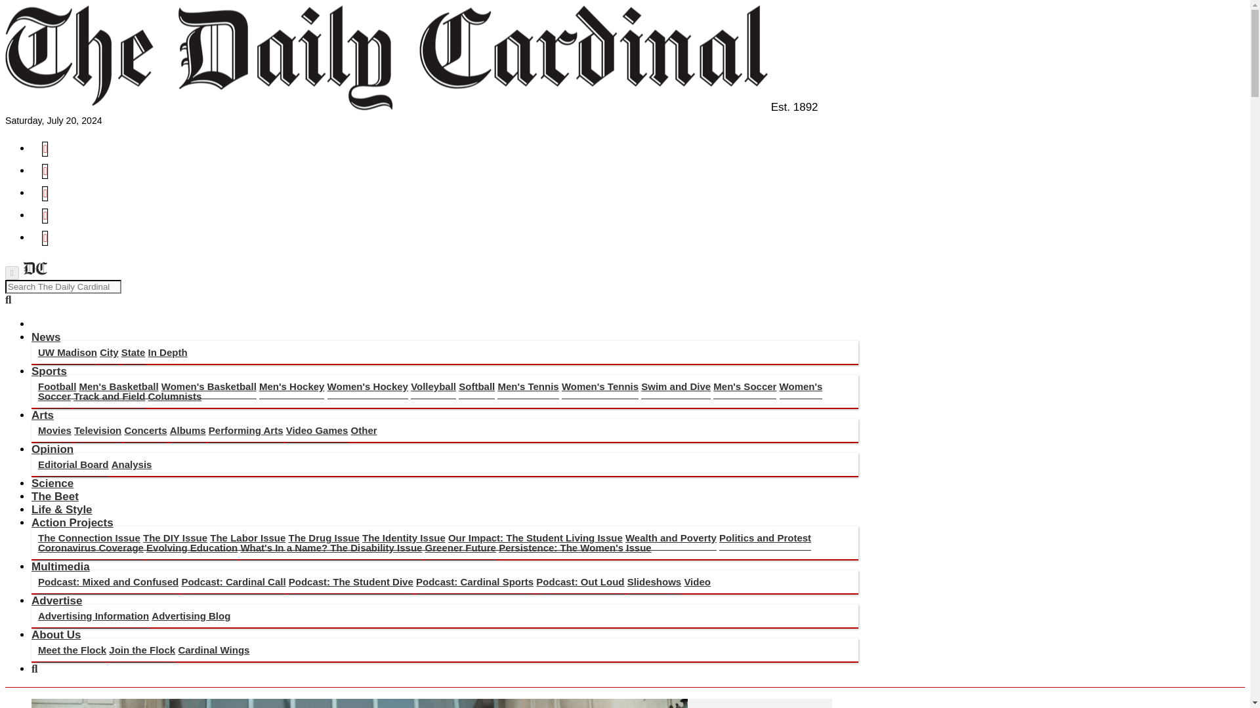 This screenshot has width=1260, height=708. Describe the element at coordinates (175, 396) in the screenshot. I see `Columnists` at that location.